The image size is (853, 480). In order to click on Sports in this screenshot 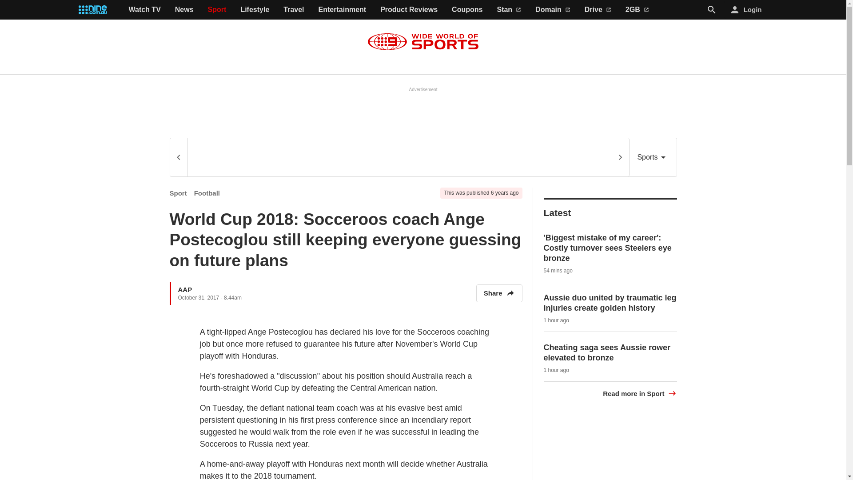, I will do `click(653, 157)`.